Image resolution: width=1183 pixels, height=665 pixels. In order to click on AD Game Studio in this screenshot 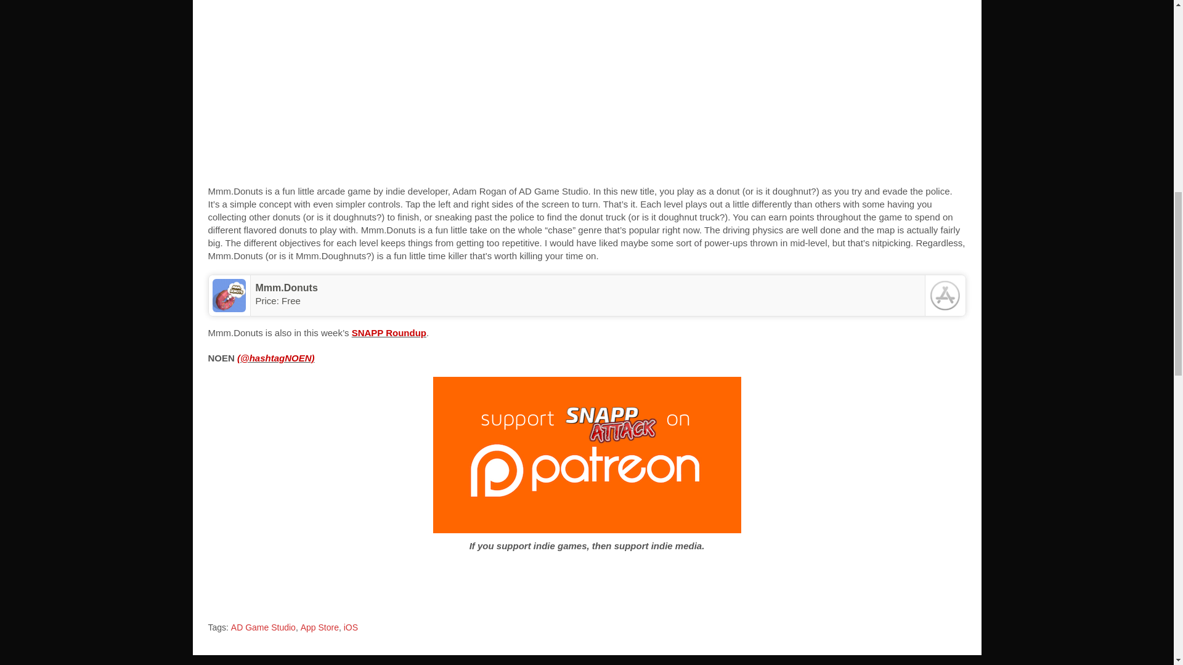, I will do `click(263, 628)`.